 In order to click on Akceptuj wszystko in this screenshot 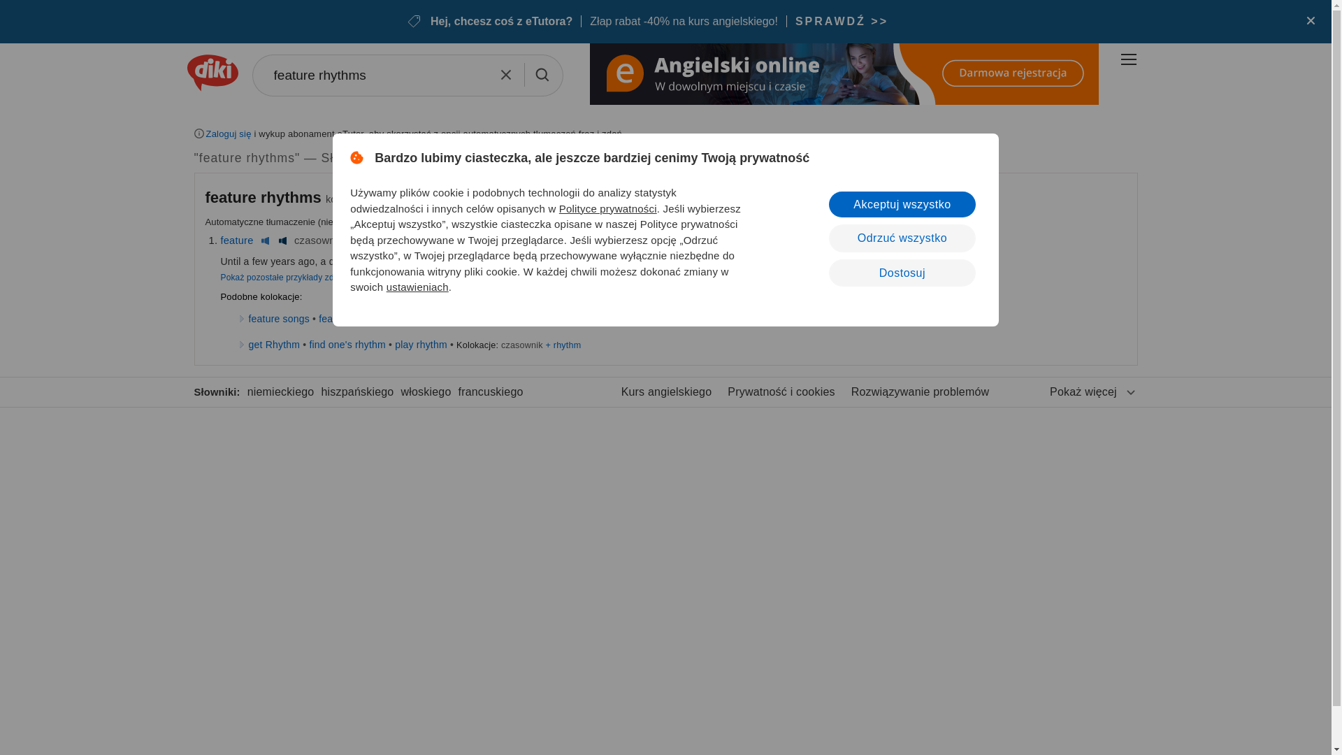, I will do `click(902, 204)`.